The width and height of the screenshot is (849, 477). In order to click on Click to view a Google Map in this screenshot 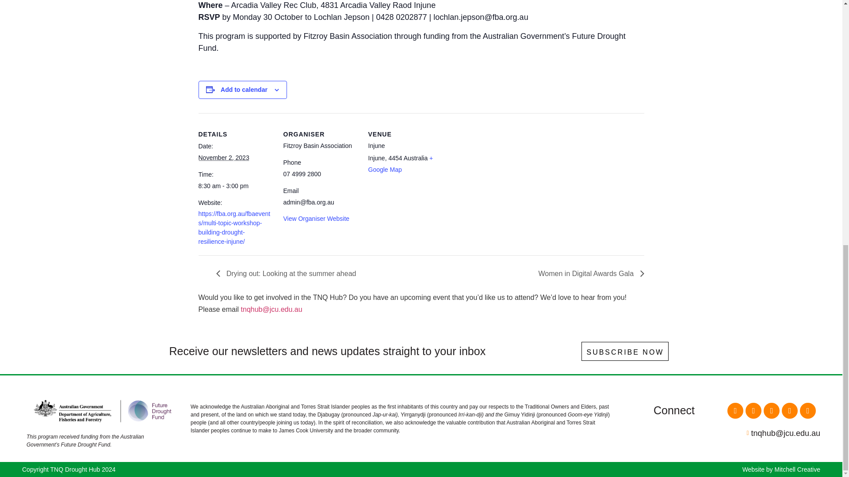, I will do `click(400, 163)`.